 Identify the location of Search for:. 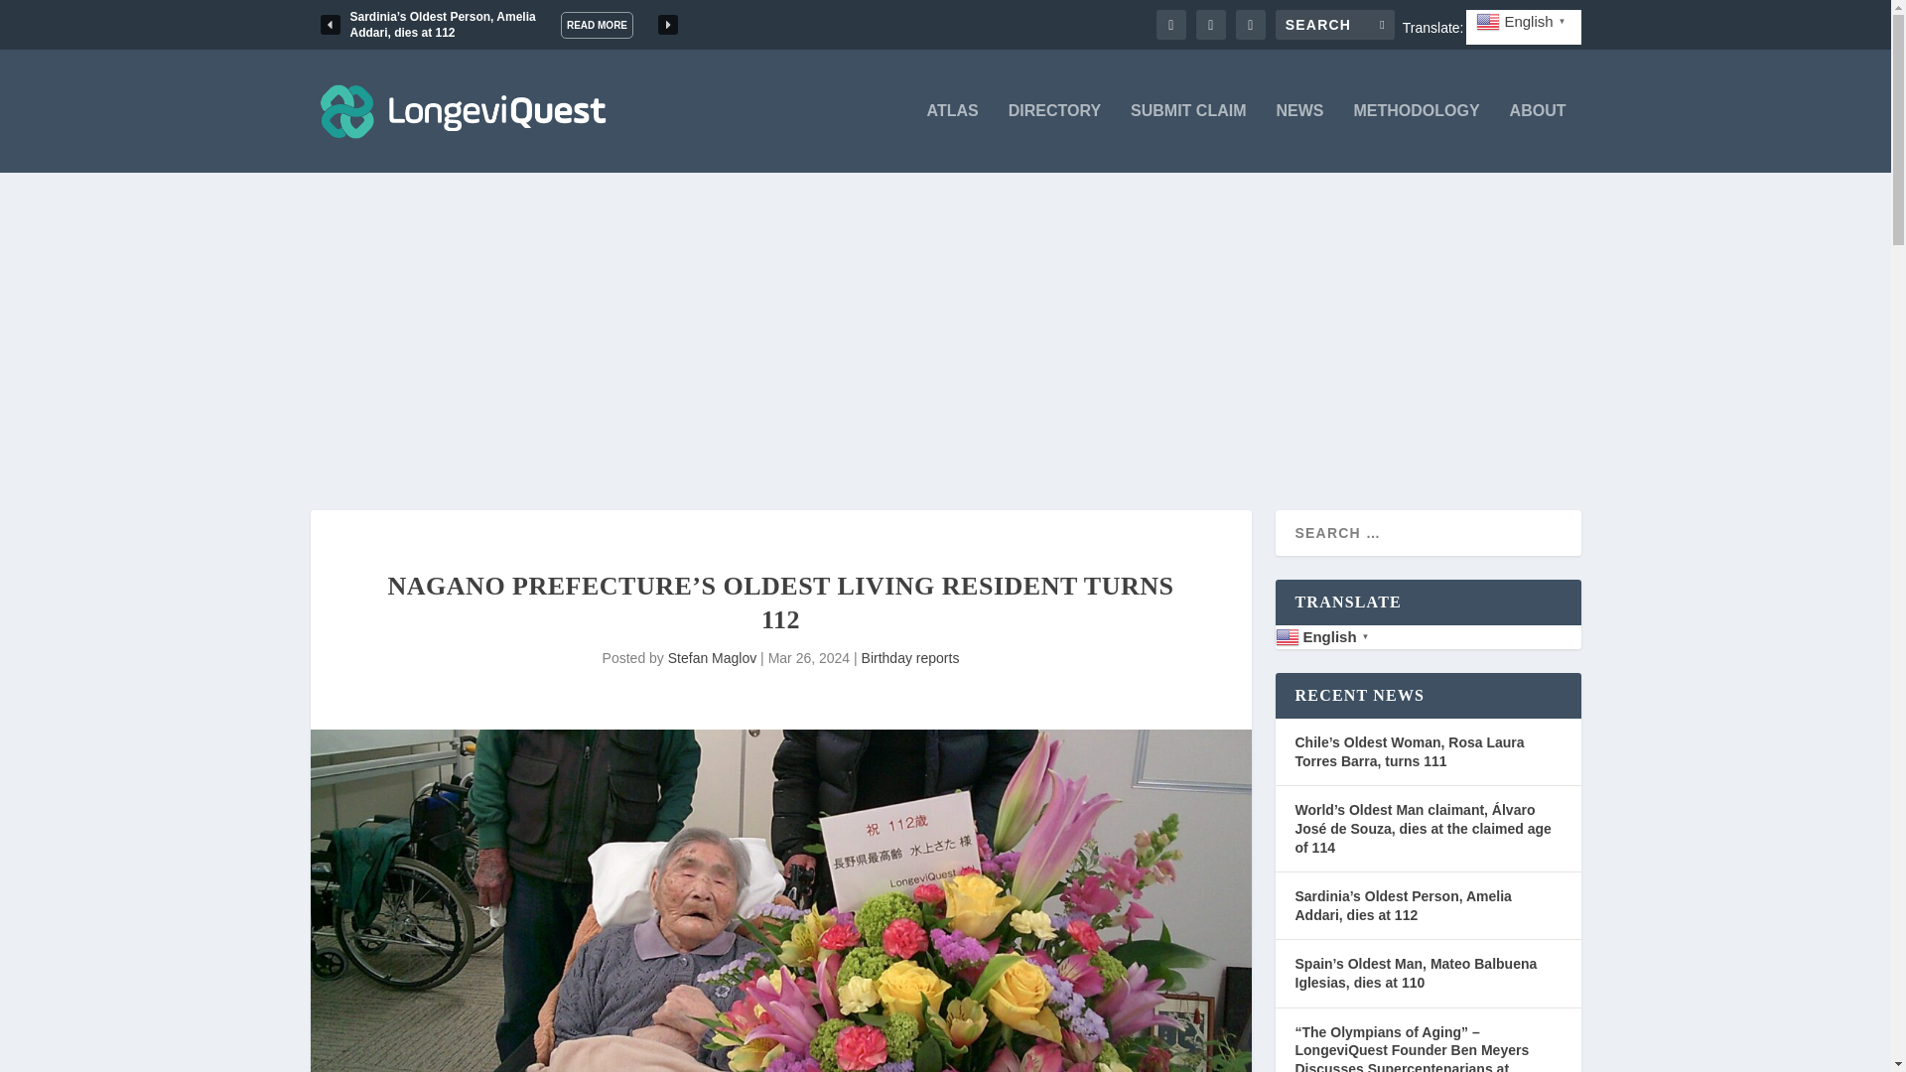
(1334, 24).